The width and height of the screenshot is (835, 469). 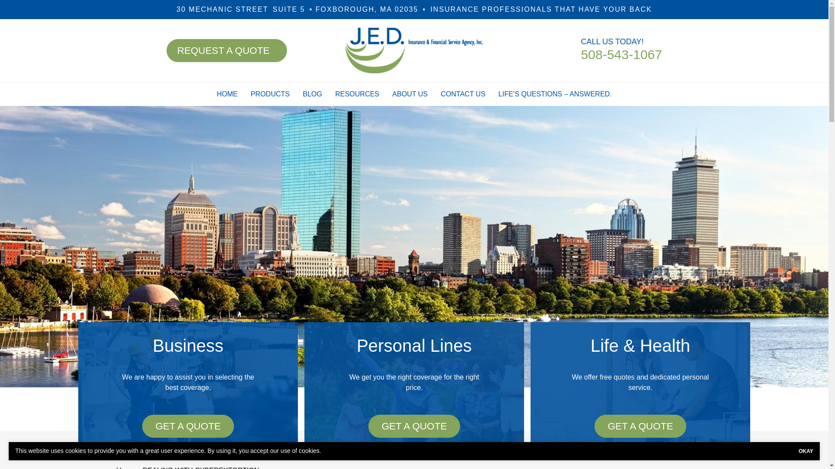 What do you see at coordinates (621, 54) in the screenshot?
I see `ABOUT US` at bounding box center [621, 54].